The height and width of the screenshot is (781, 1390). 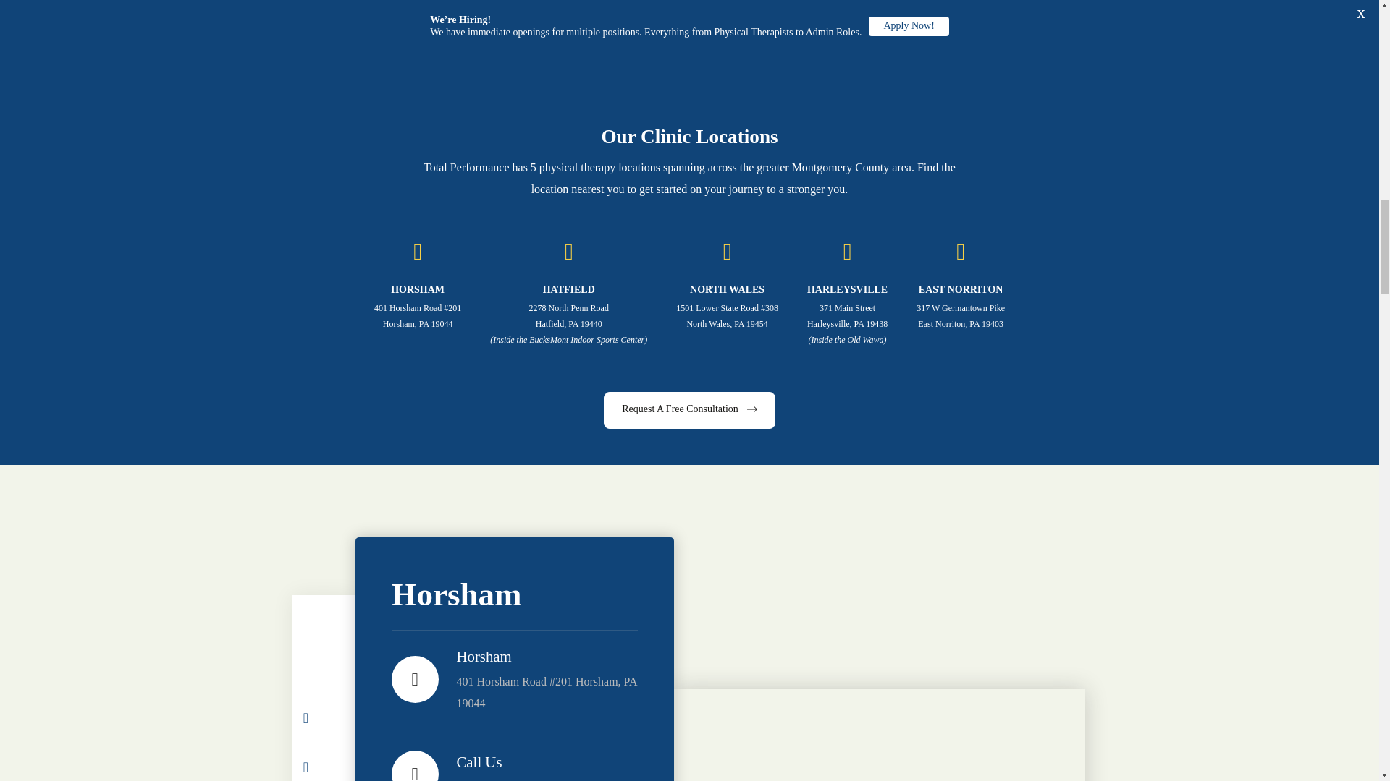 What do you see at coordinates (847, 289) in the screenshot?
I see `HARLEYSVILLE` at bounding box center [847, 289].